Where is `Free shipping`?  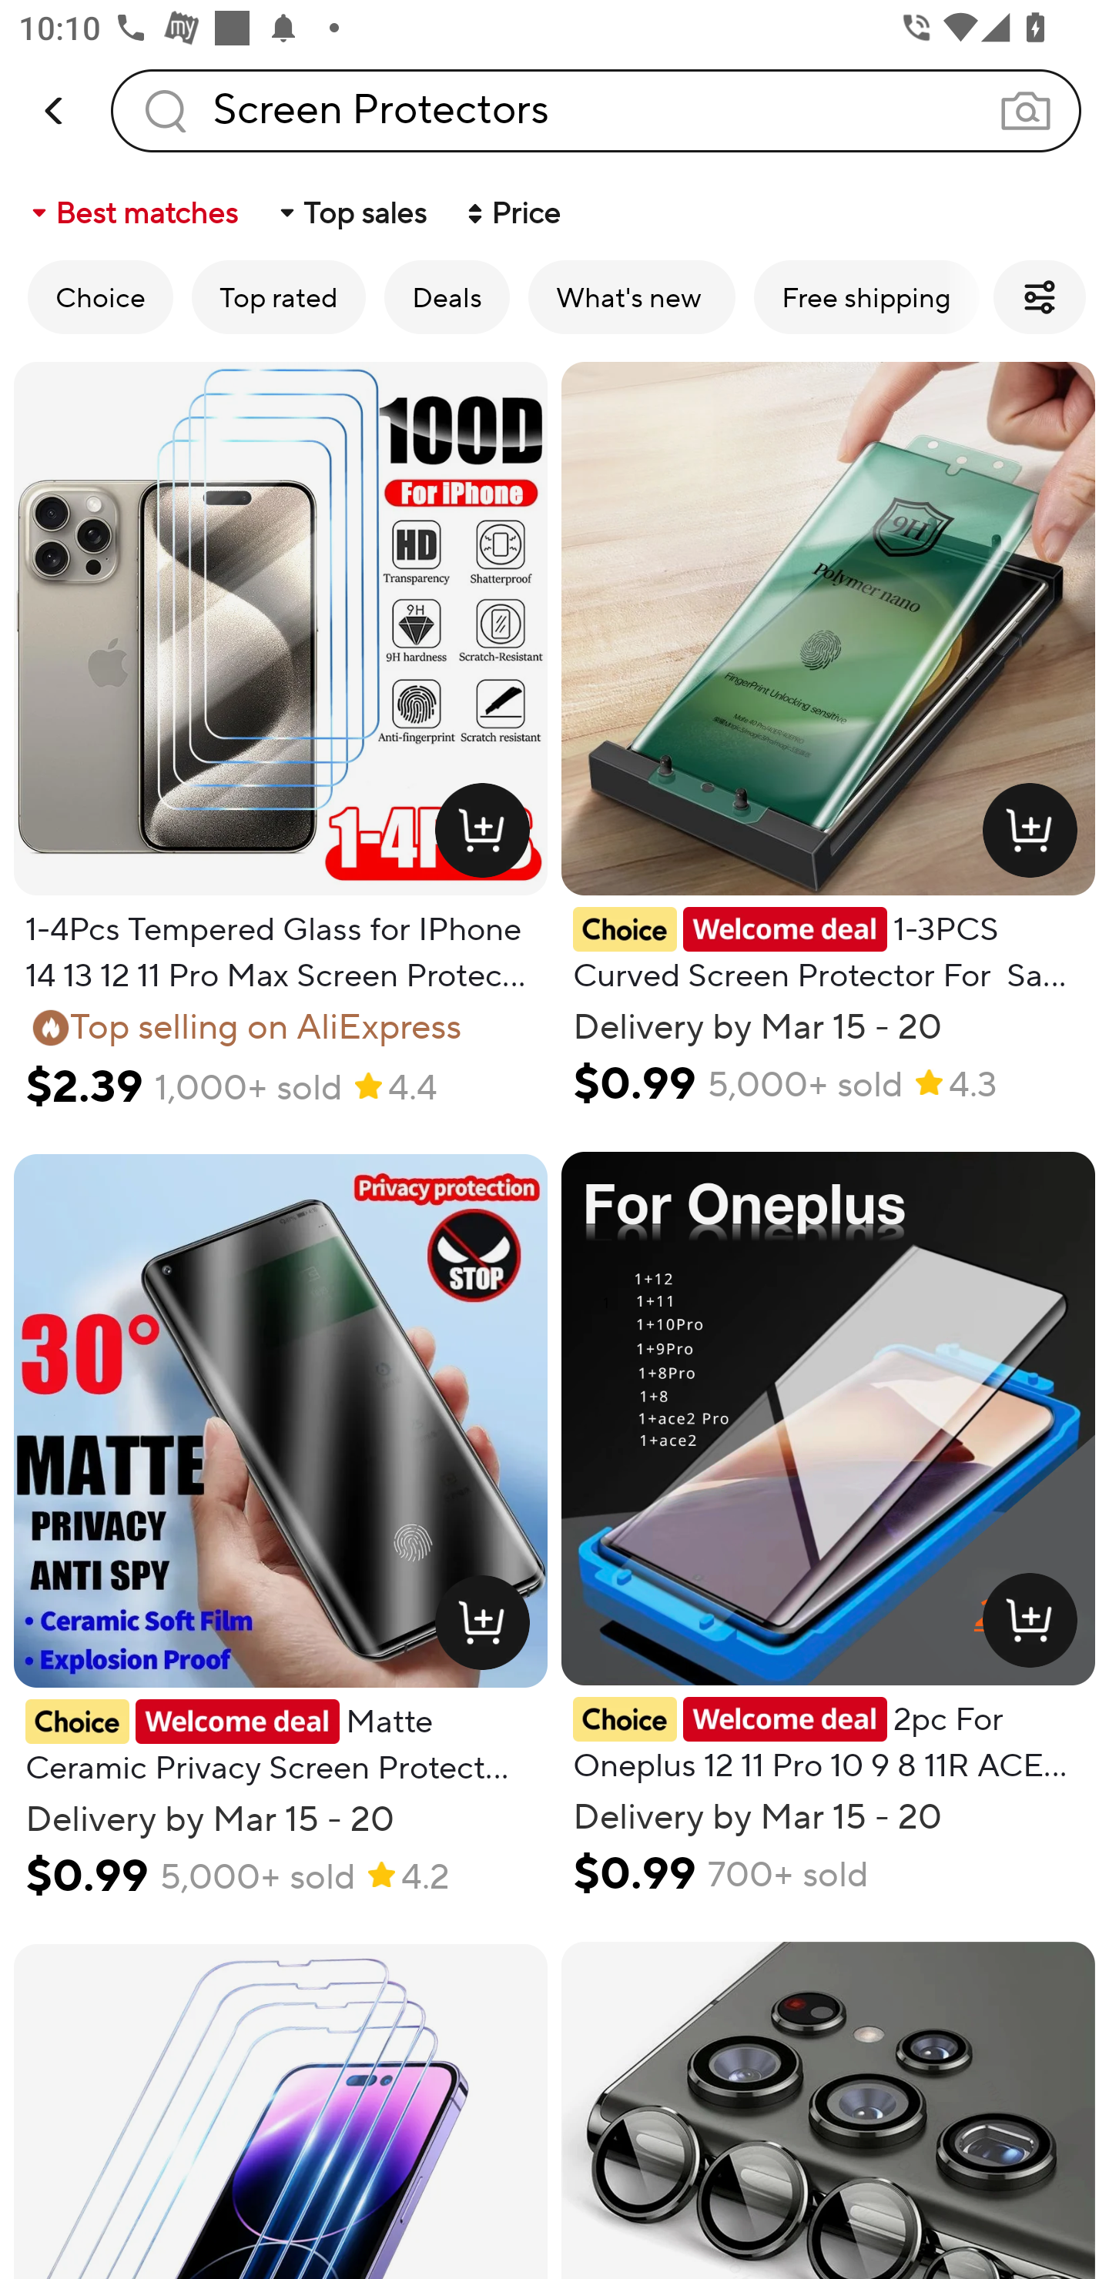 Free shipping is located at coordinates (866, 297).